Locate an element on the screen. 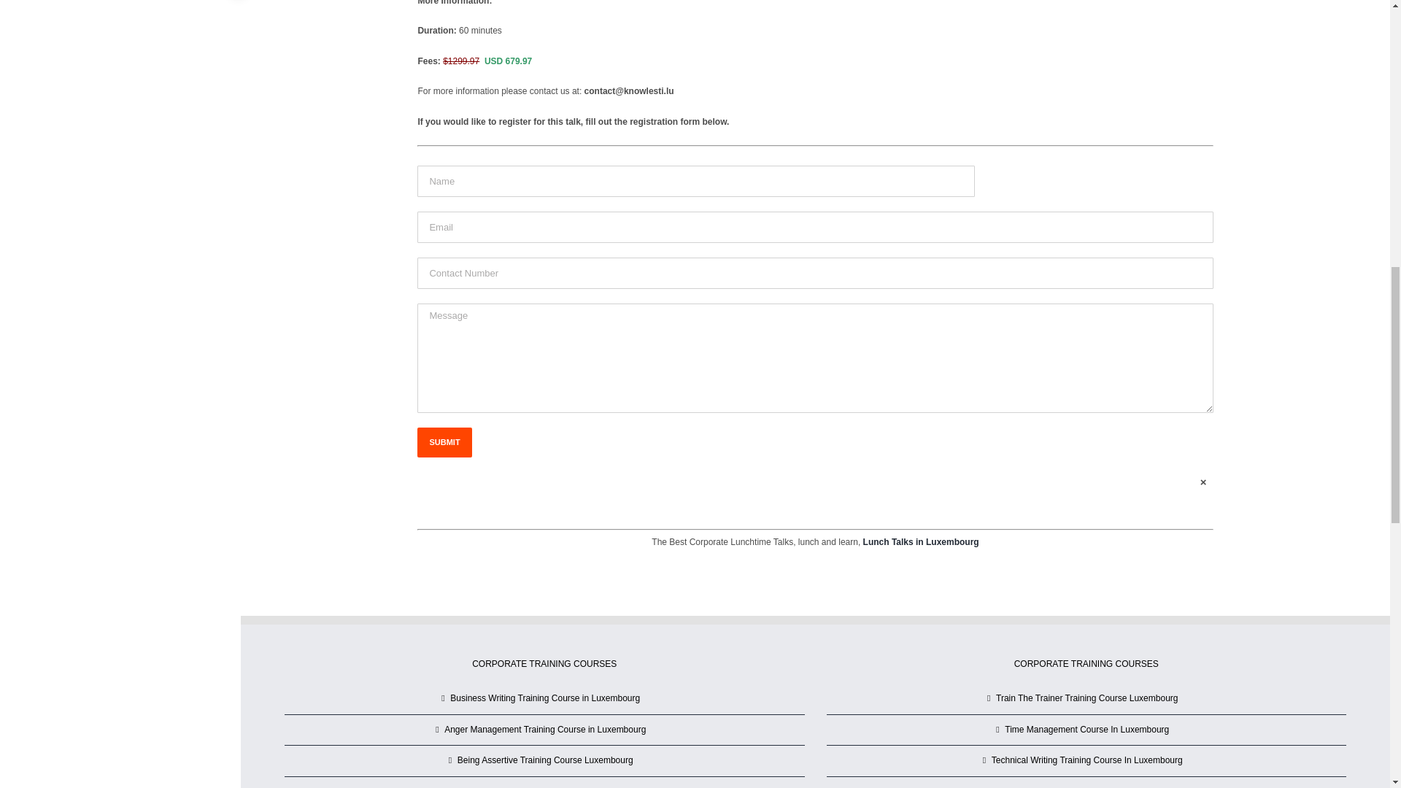 The width and height of the screenshot is (1401, 788). Lunch Talks in Luxembourg is located at coordinates (921, 541).